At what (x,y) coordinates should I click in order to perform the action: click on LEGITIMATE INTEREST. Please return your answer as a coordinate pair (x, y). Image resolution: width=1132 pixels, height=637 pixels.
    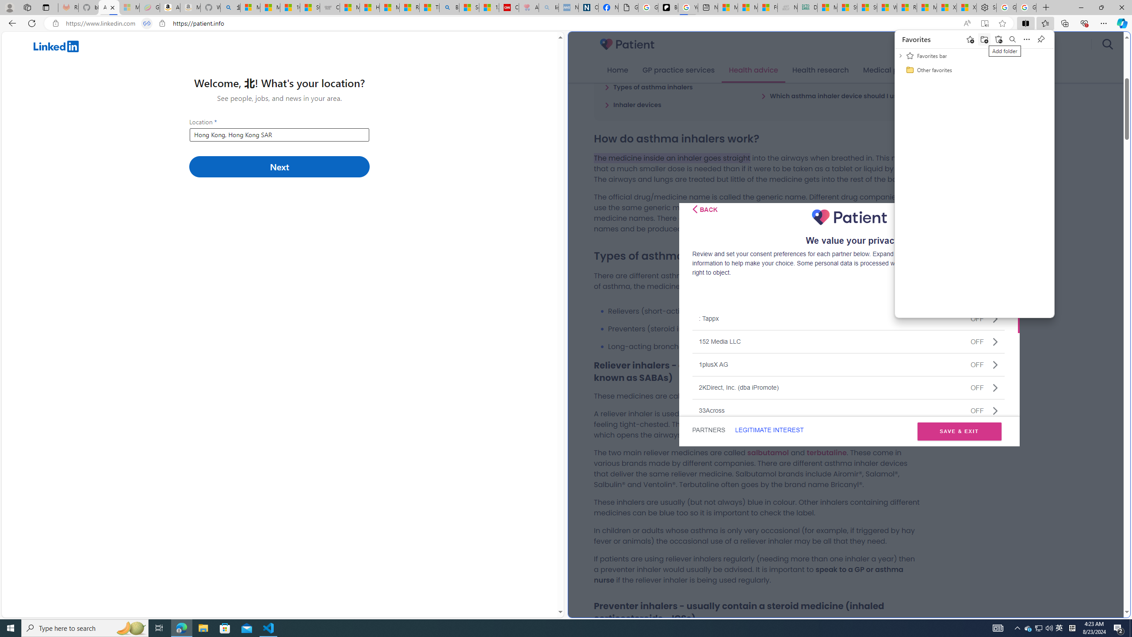
    Looking at the image, I should click on (769, 430).